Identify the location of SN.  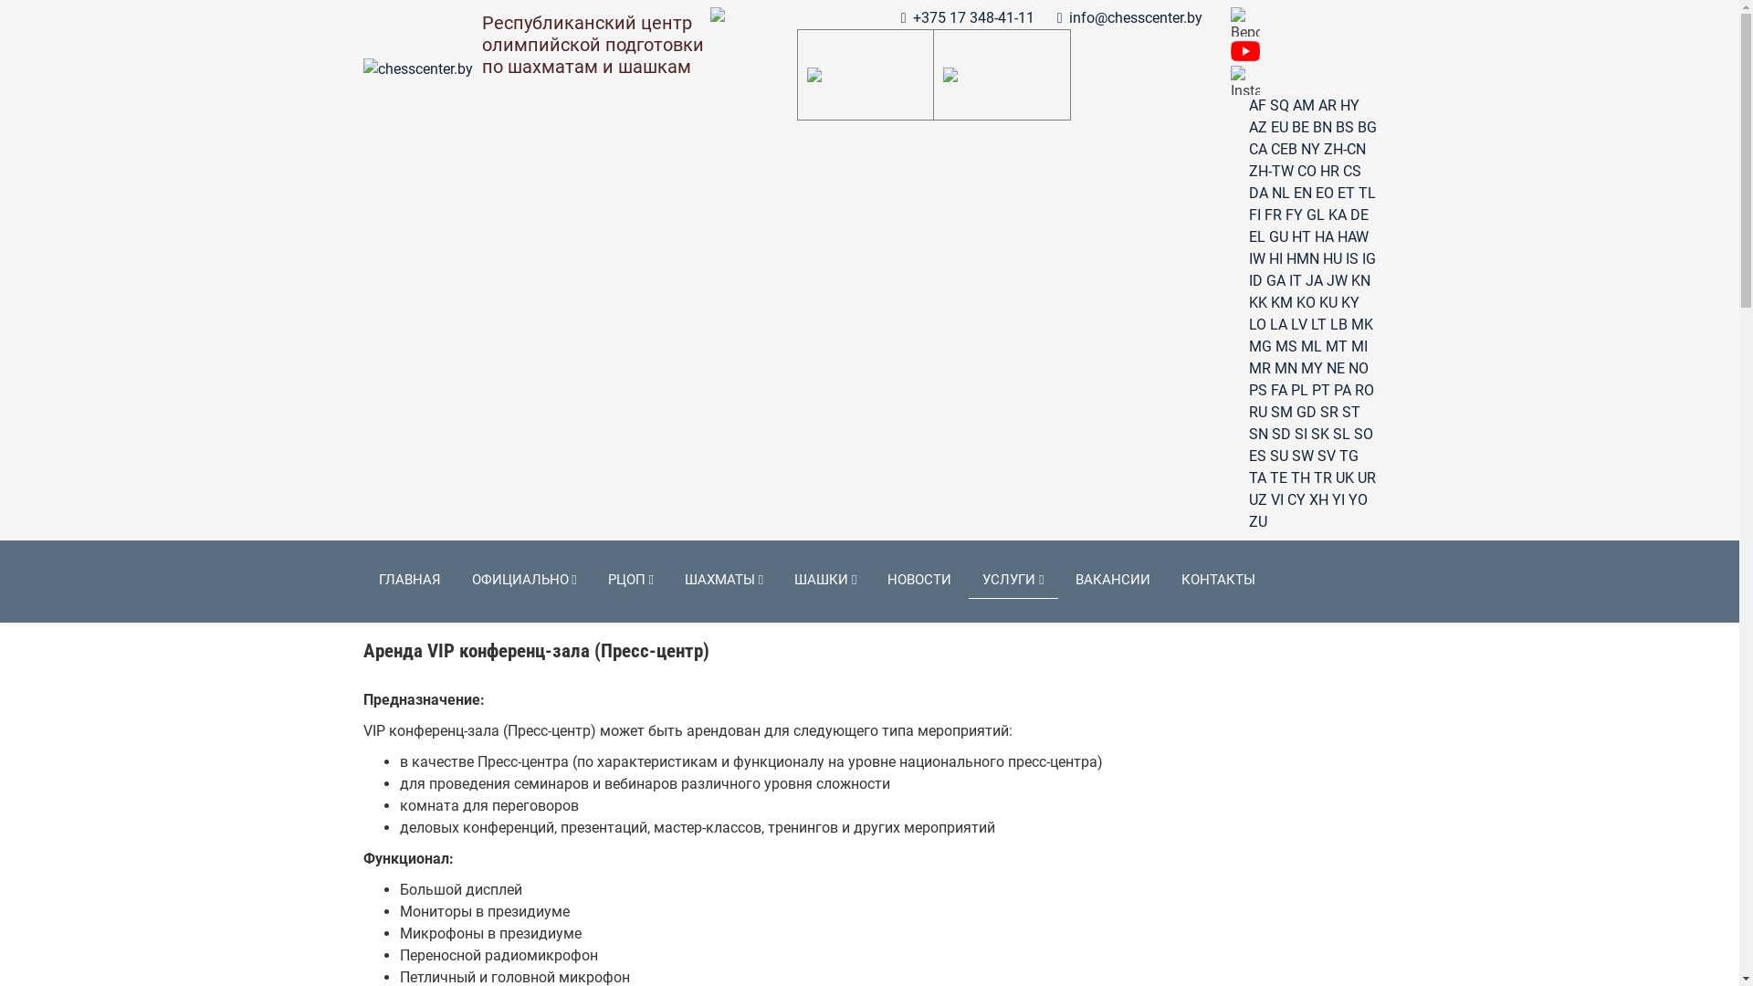
(1258, 435).